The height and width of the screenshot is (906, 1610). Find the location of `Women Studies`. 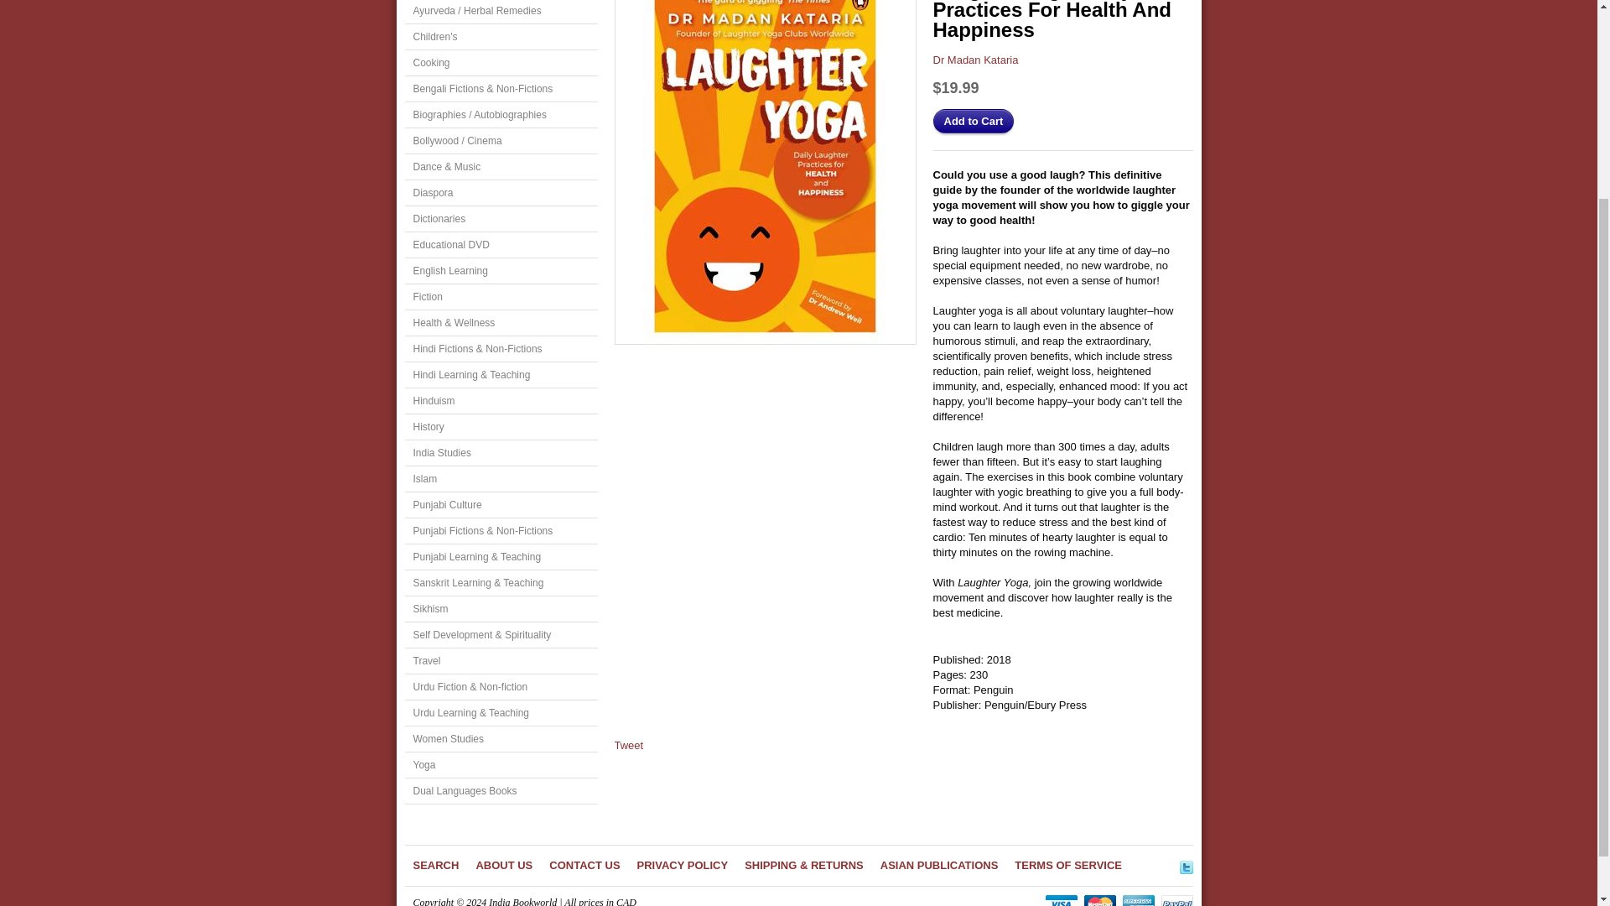

Women Studies is located at coordinates (500, 740).